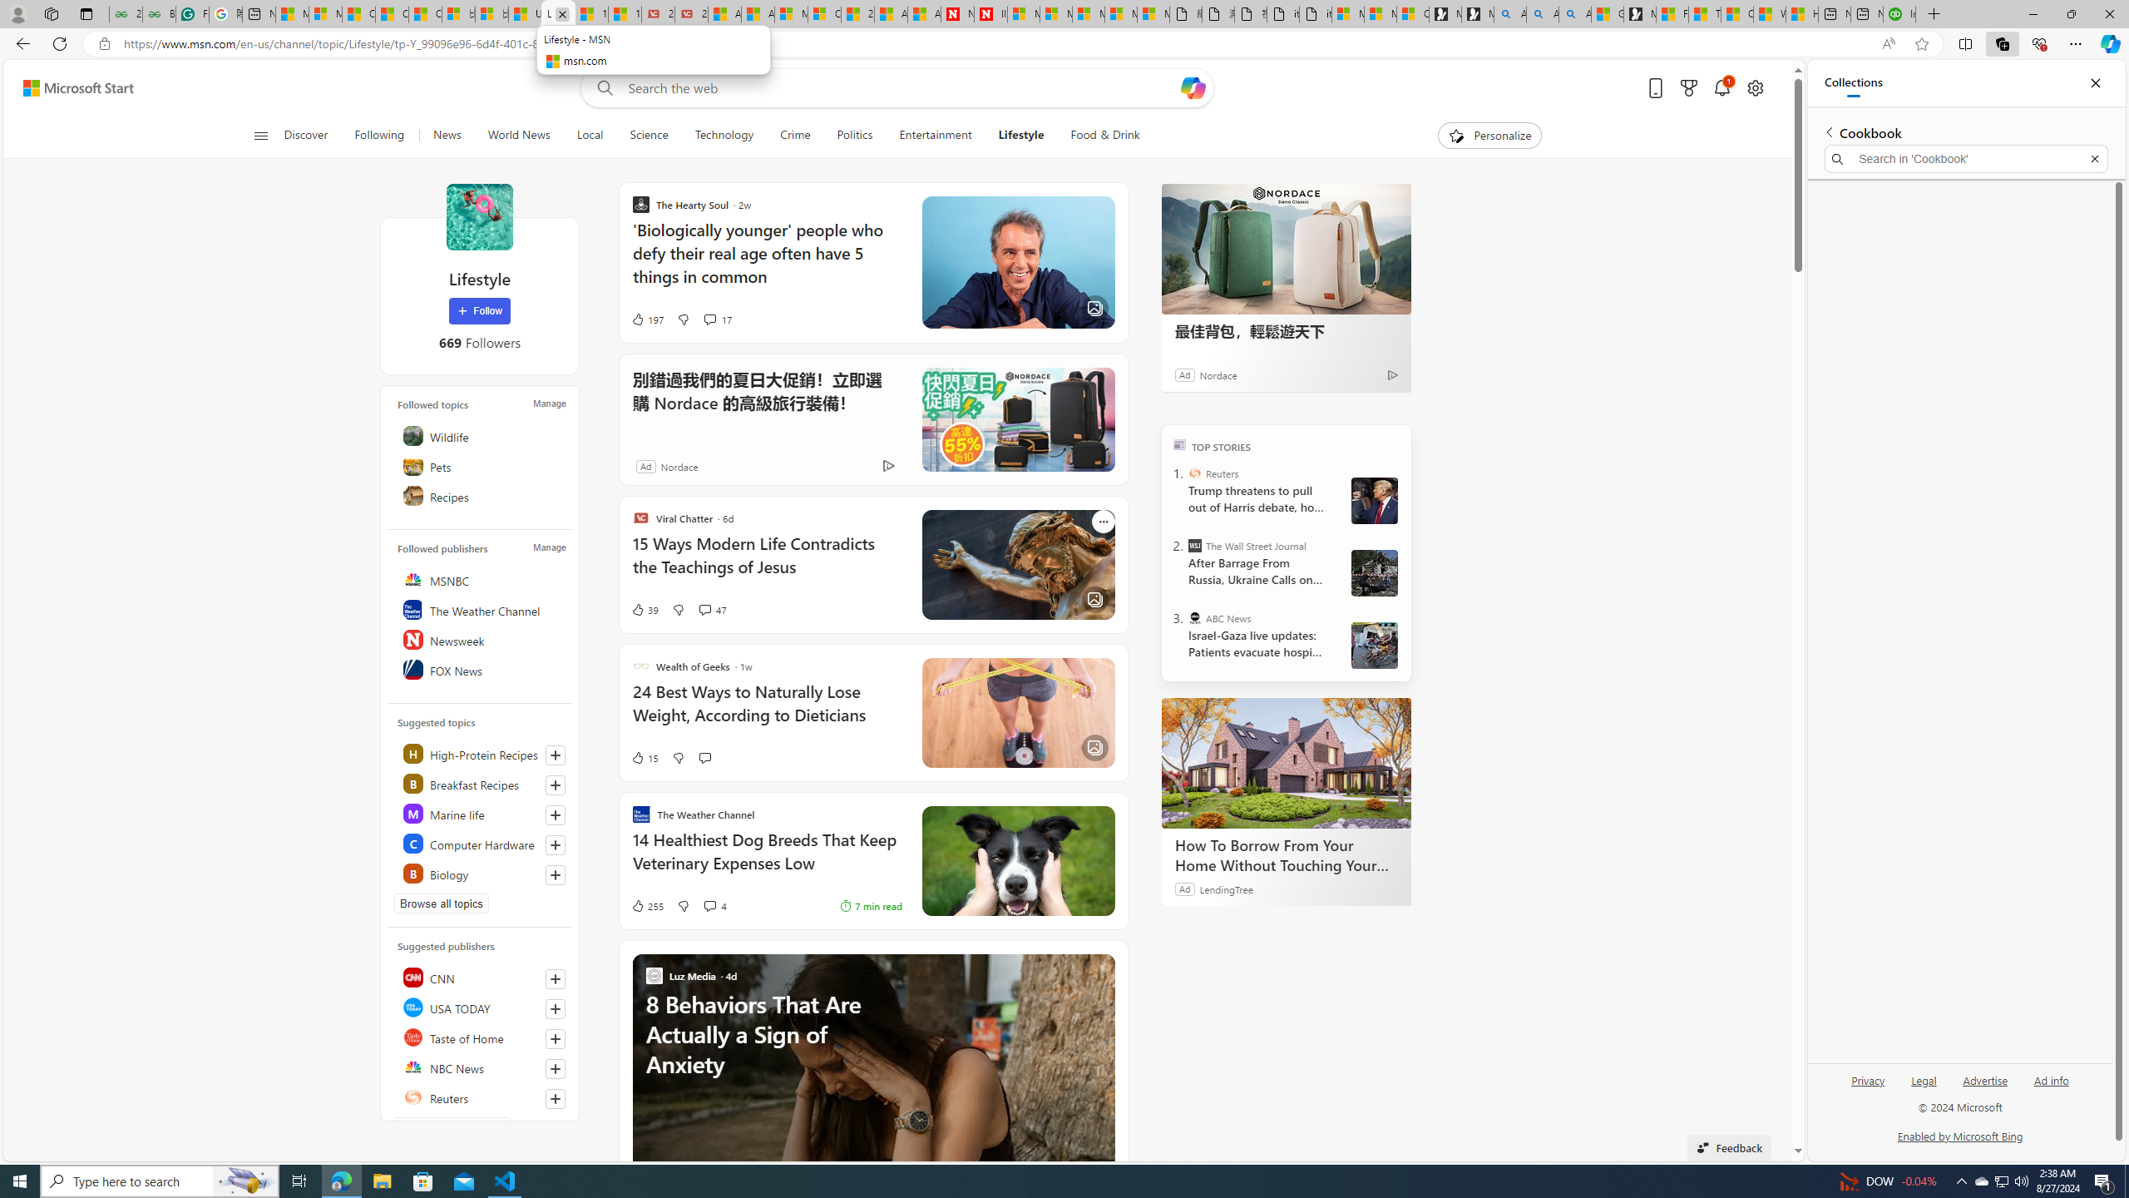 Image resolution: width=2129 pixels, height=1198 pixels. What do you see at coordinates (692, 14) in the screenshot?
I see `21 Movies That Outdid the Books They Were Based On` at bounding box center [692, 14].